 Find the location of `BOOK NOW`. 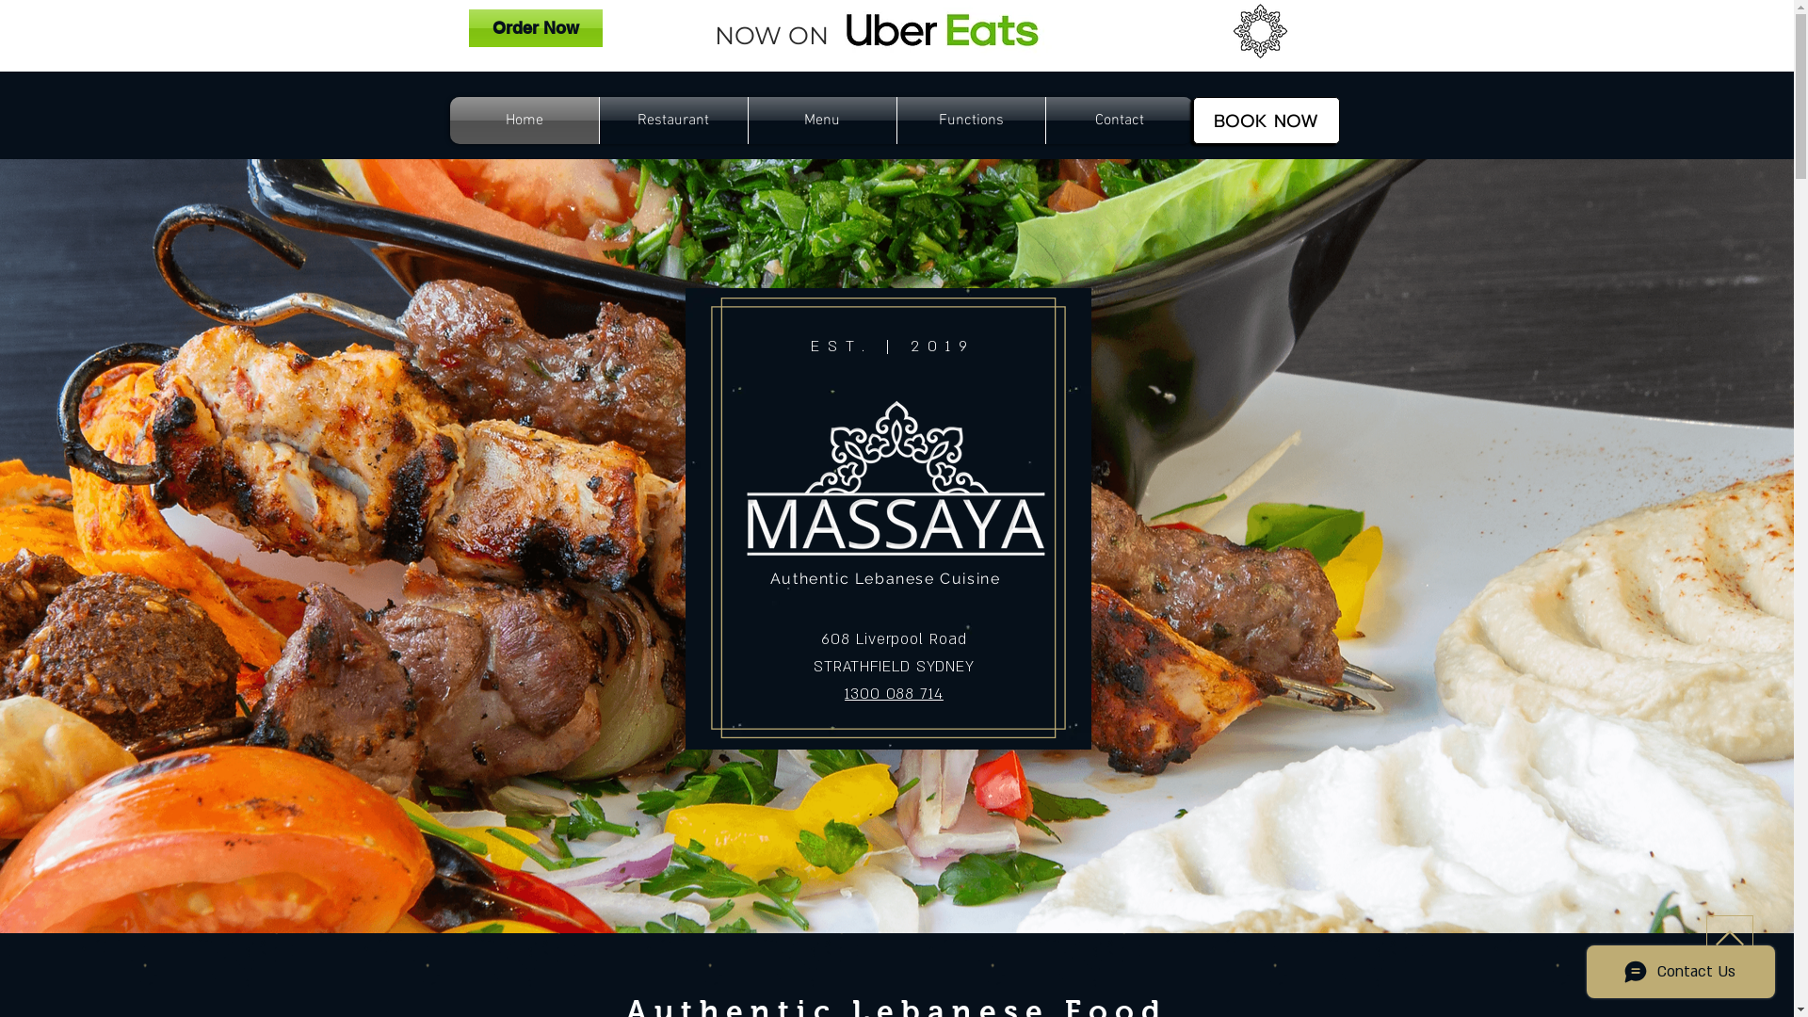

BOOK NOW is located at coordinates (1266, 121).